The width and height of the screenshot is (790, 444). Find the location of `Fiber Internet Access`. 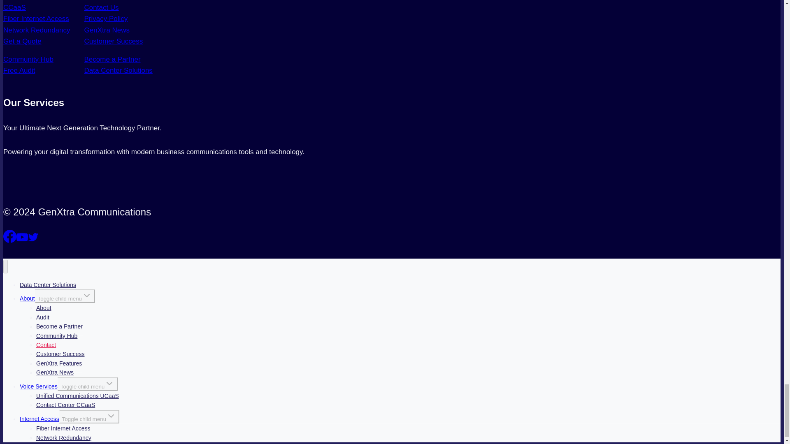

Fiber Internet Access is located at coordinates (36, 18).